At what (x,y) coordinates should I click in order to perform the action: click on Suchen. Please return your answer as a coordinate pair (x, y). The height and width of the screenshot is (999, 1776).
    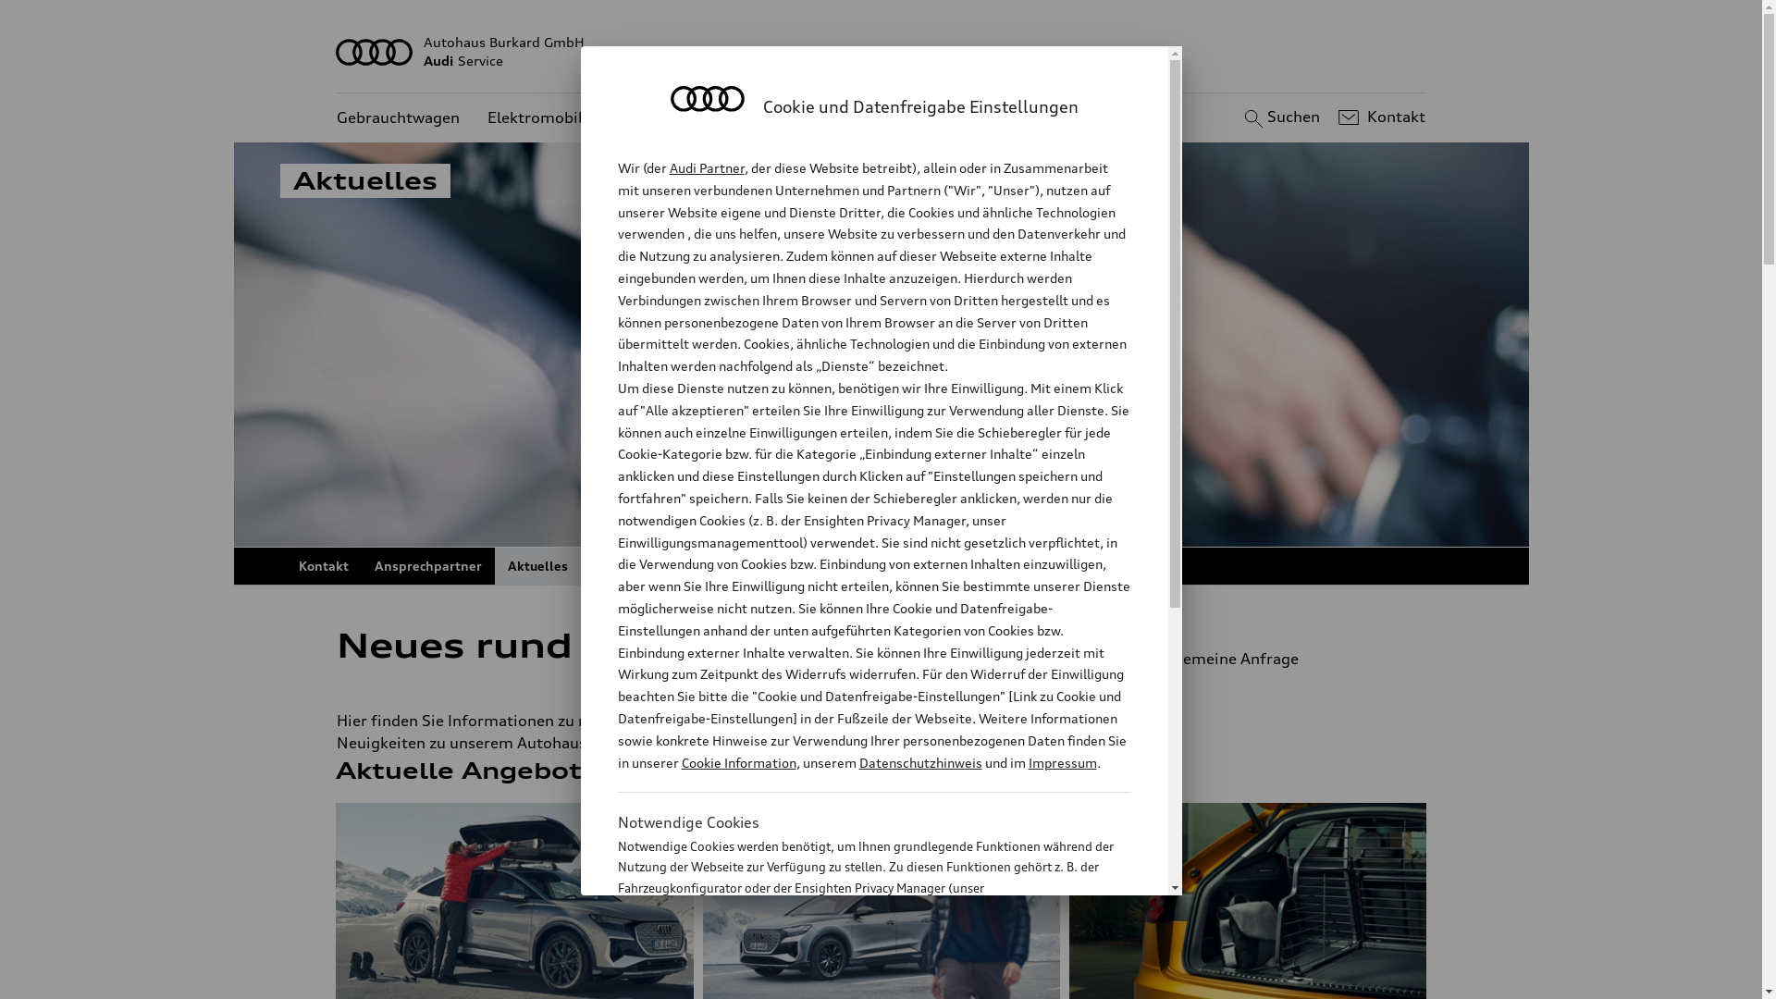
    Looking at the image, I should click on (1280, 117).